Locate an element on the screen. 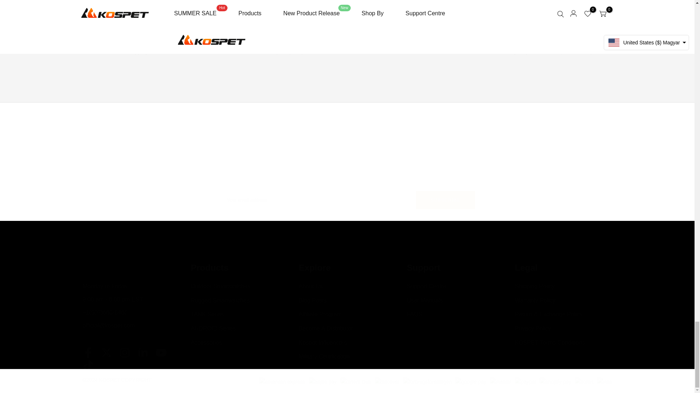 This screenshot has height=393, width=700. Follow on Tiktok is located at coordinates (87, 365).